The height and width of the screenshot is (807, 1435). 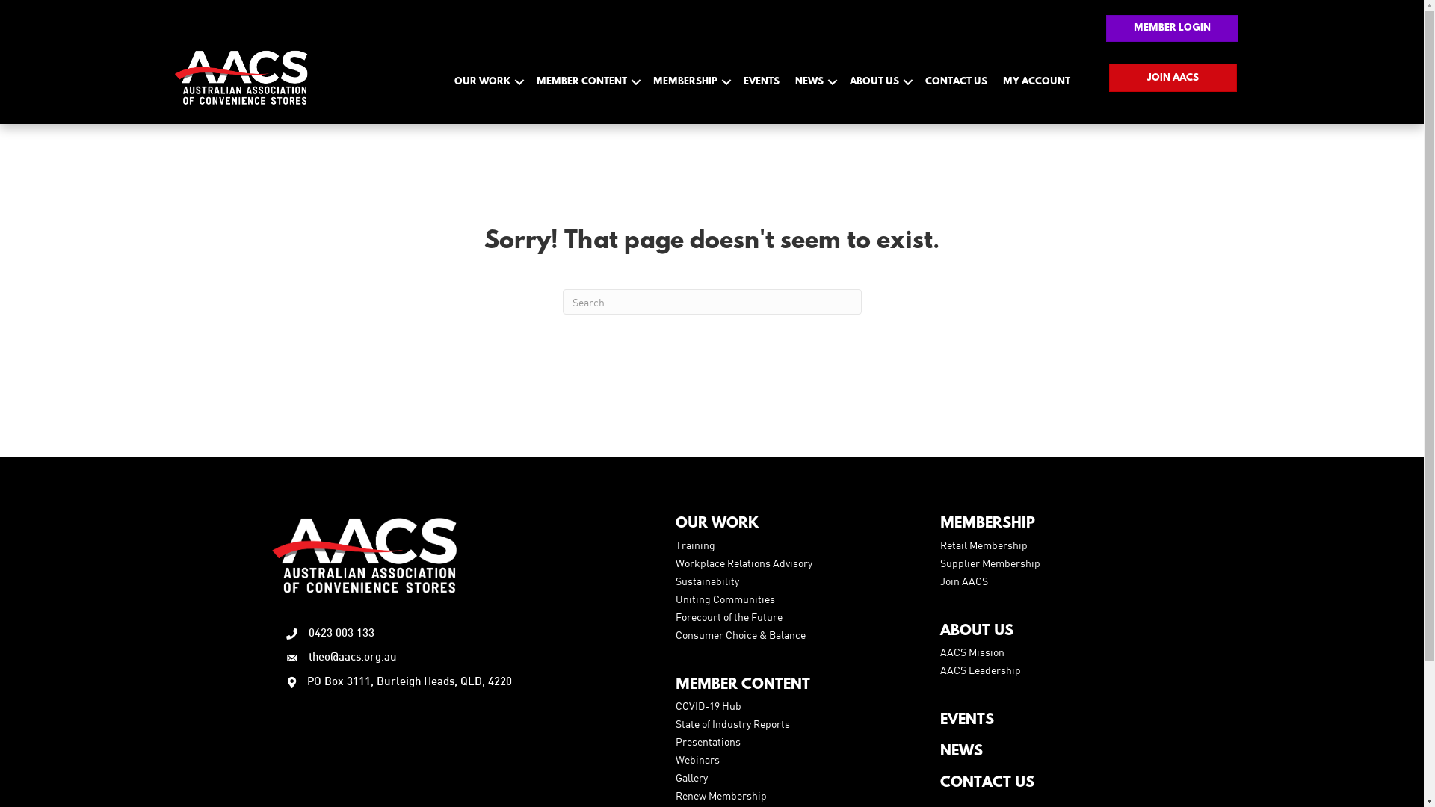 I want to click on Webinars, so click(x=698, y=759).